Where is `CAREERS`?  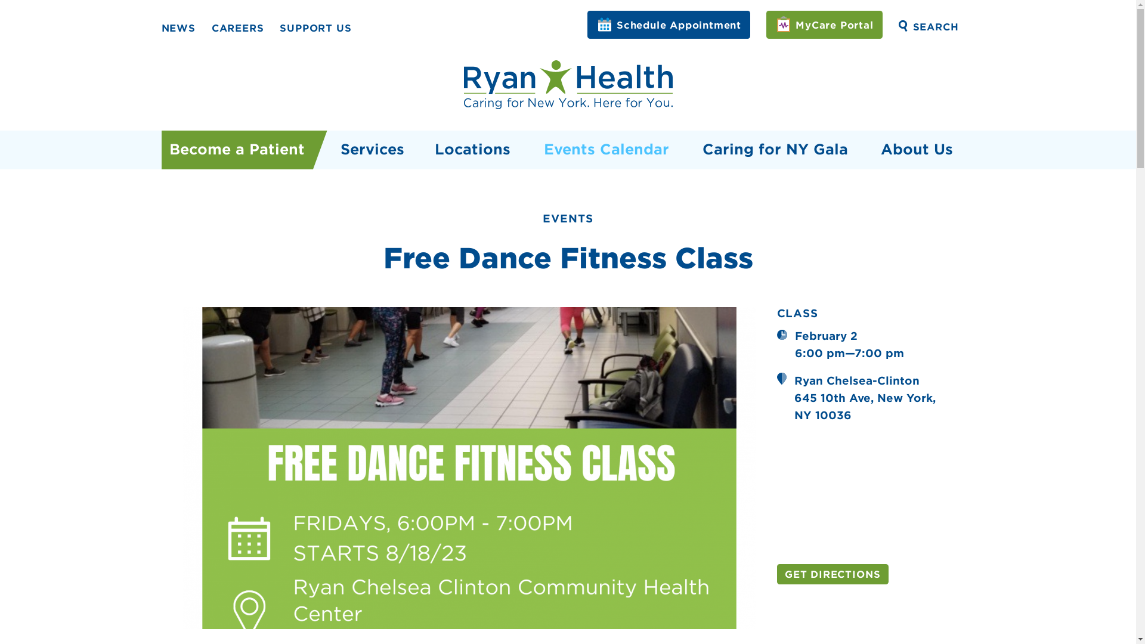 CAREERS is located at coordinates (238, 28).